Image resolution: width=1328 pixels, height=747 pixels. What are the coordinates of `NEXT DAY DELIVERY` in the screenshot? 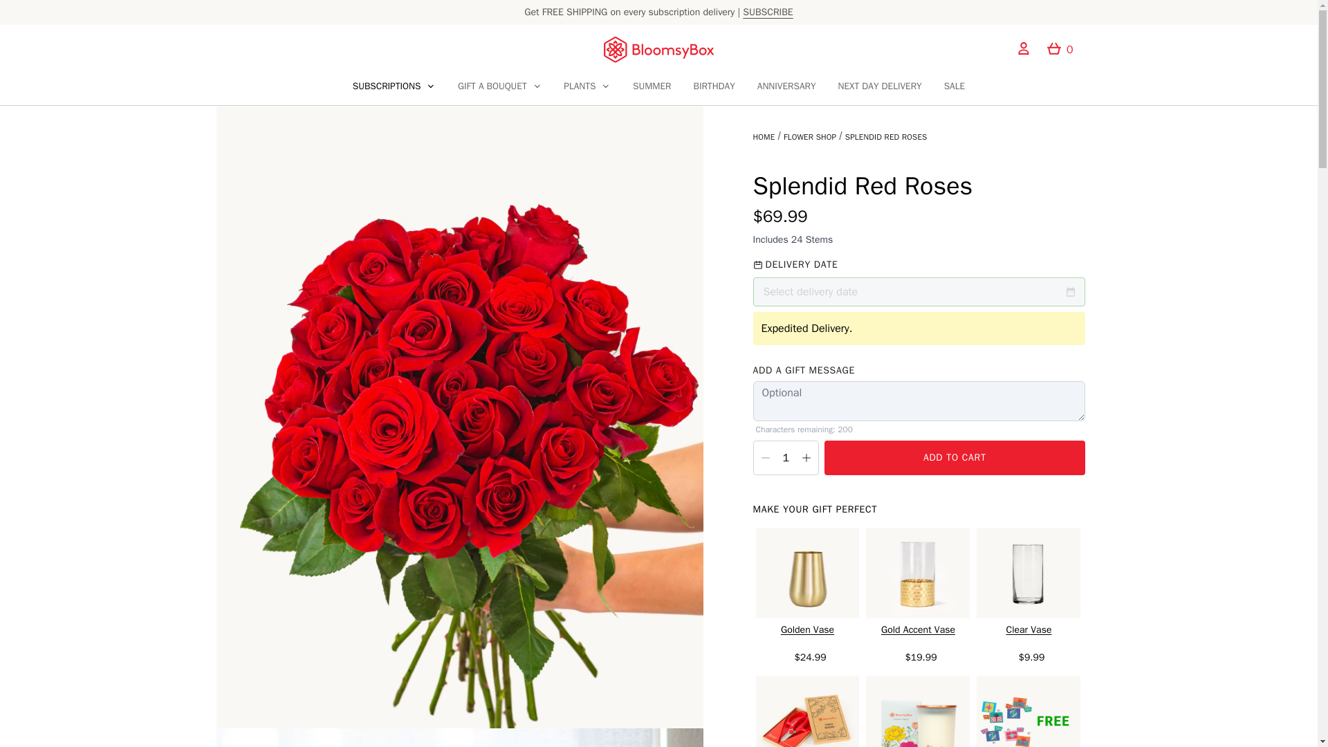 It's located at (880, 86).